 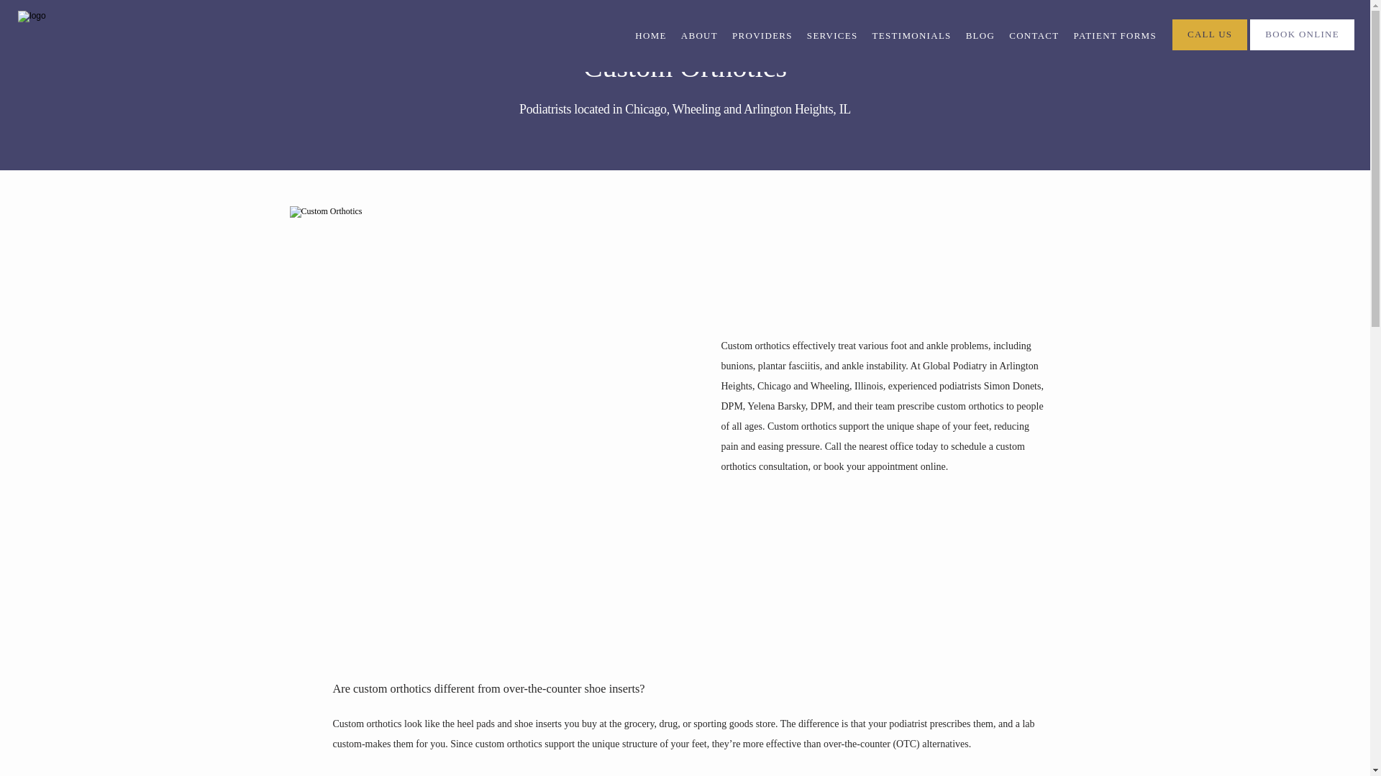 I want to click on BOOK ONLINE, so click(x=1302, y=48).